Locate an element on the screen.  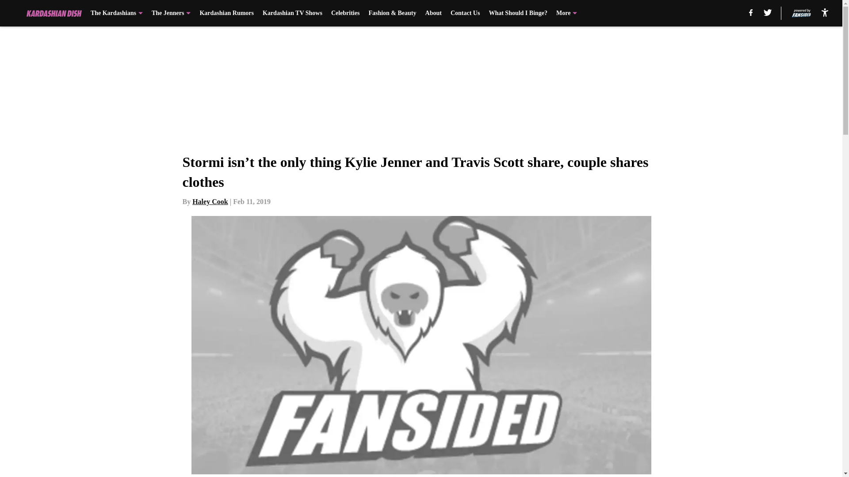
About is located at coordinates (433, 13).